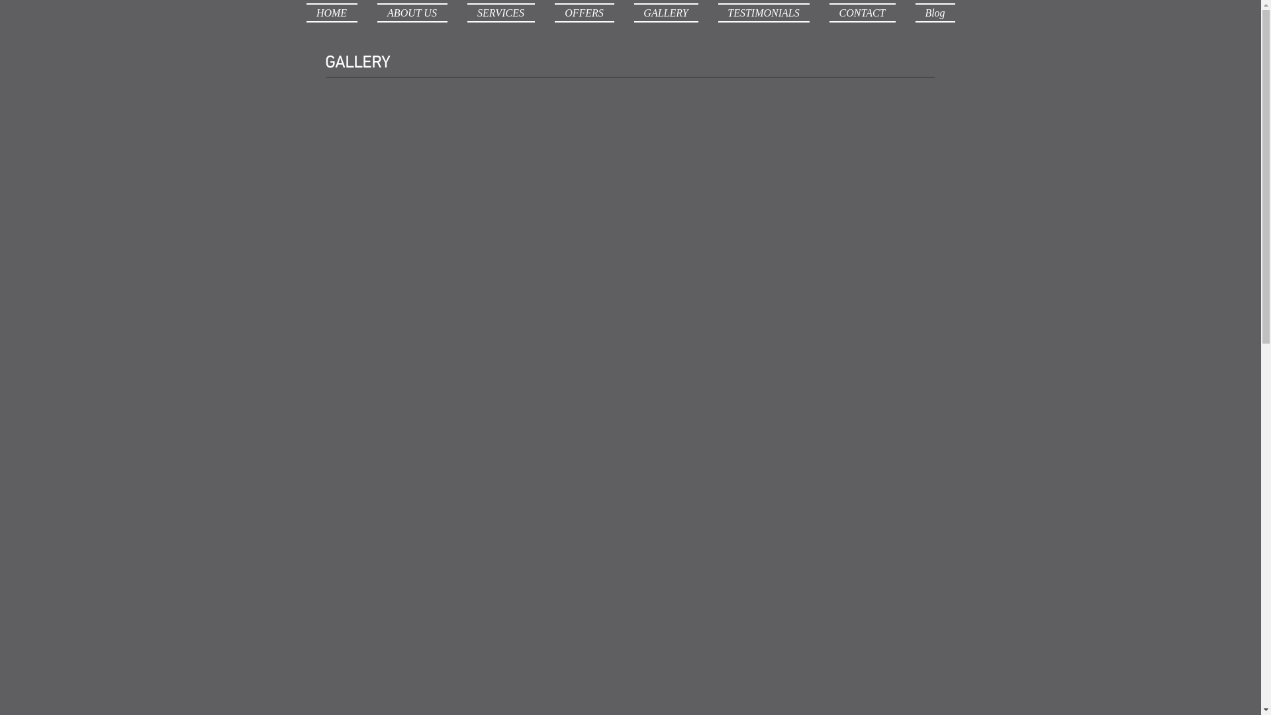 The width and height of the screenshot is (1271, 715). What do you see at coordinates (666, 13) in the screenshot?
I see `GALLERY` at bounding box center [666, 13].